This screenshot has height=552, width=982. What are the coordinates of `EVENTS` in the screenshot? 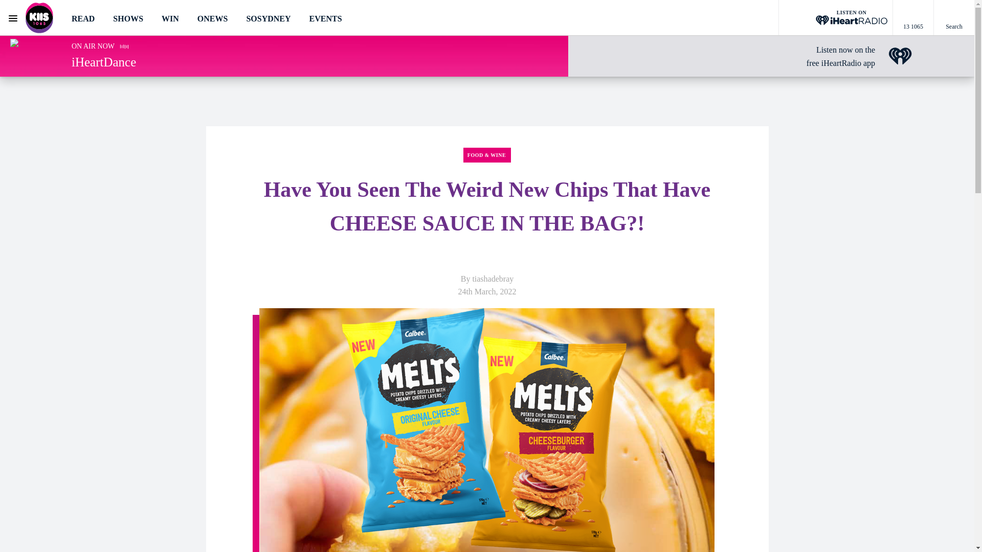 It's located at (325, 18).